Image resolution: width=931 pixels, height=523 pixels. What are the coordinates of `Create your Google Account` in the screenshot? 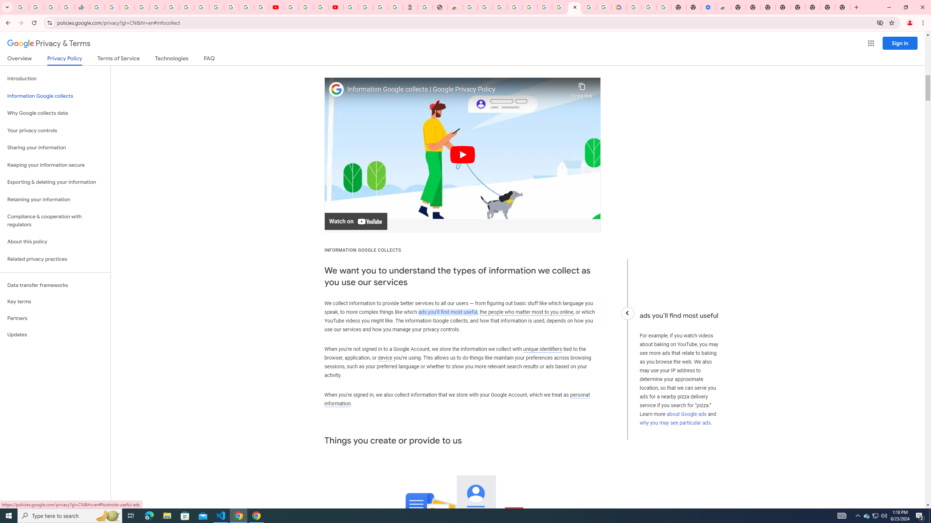 It's located at (589, 7).